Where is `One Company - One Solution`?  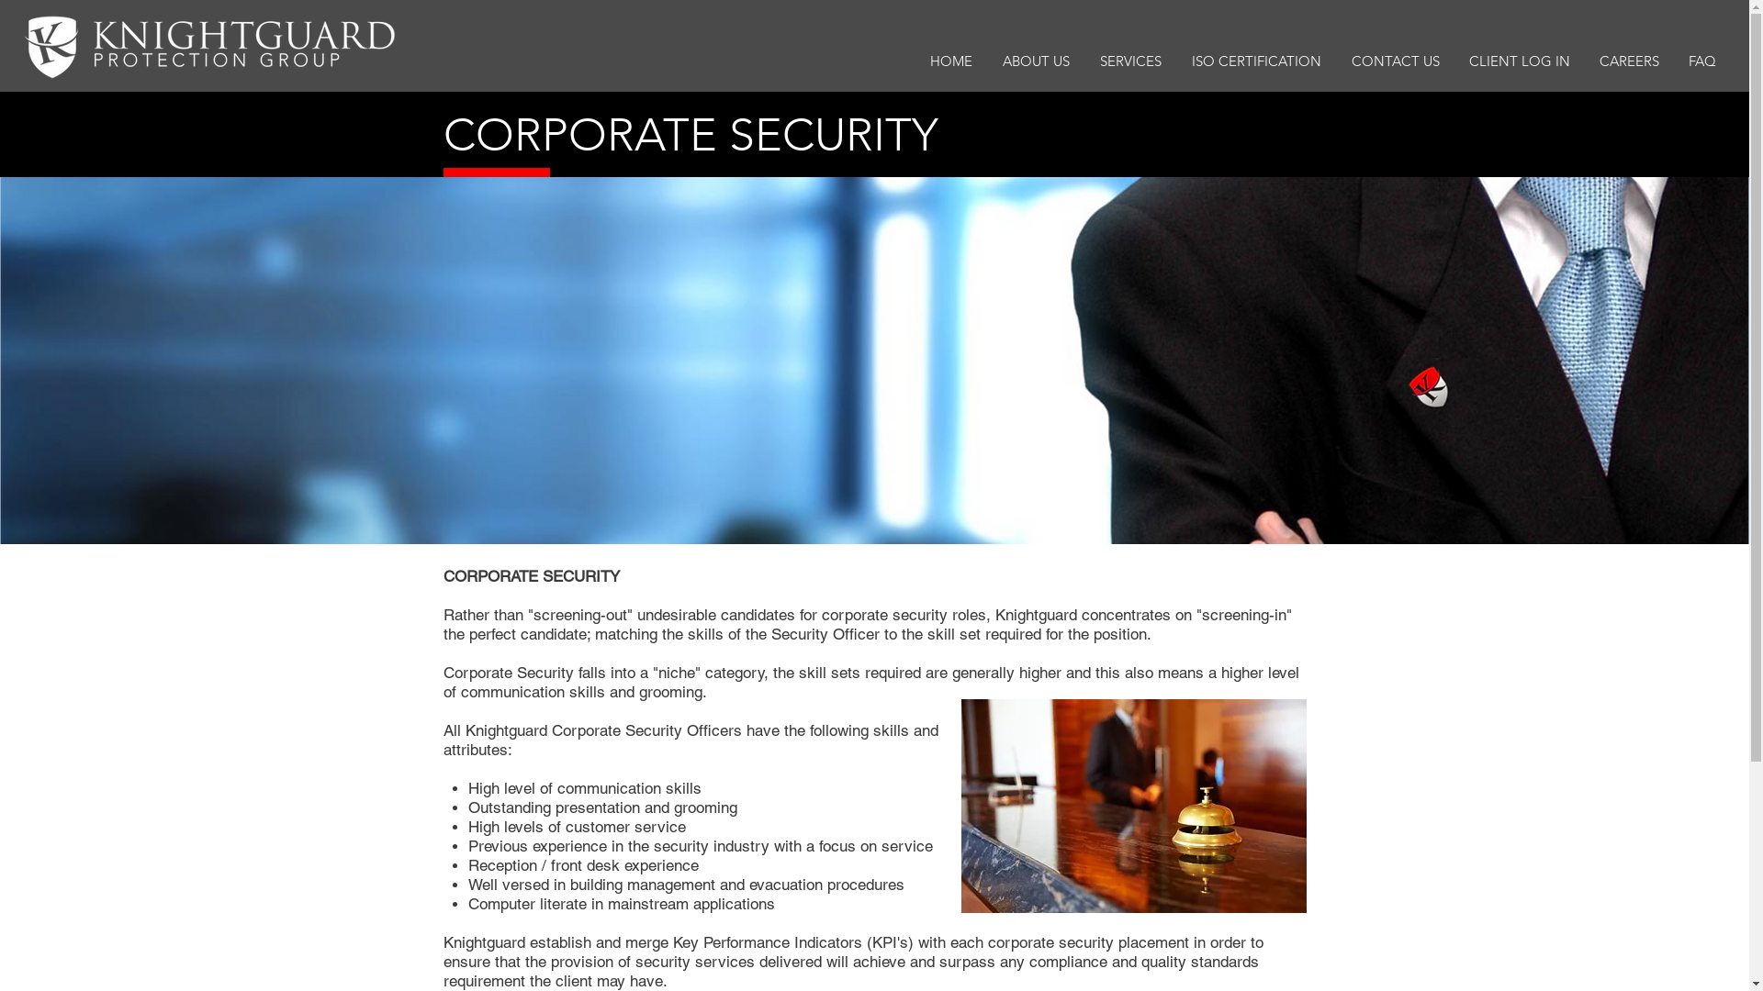
One Company - One Solution is located at coordinates (211, 46).